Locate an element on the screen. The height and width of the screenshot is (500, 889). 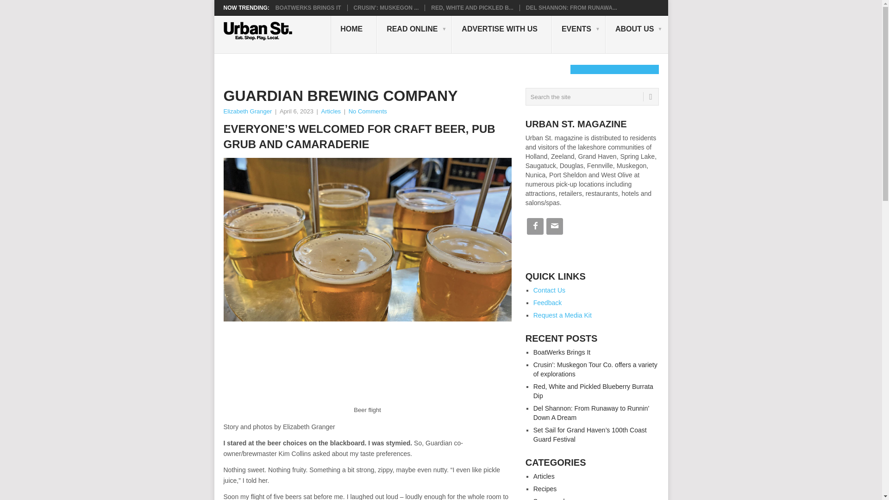
No Comments is located at coordinates (368, 111).